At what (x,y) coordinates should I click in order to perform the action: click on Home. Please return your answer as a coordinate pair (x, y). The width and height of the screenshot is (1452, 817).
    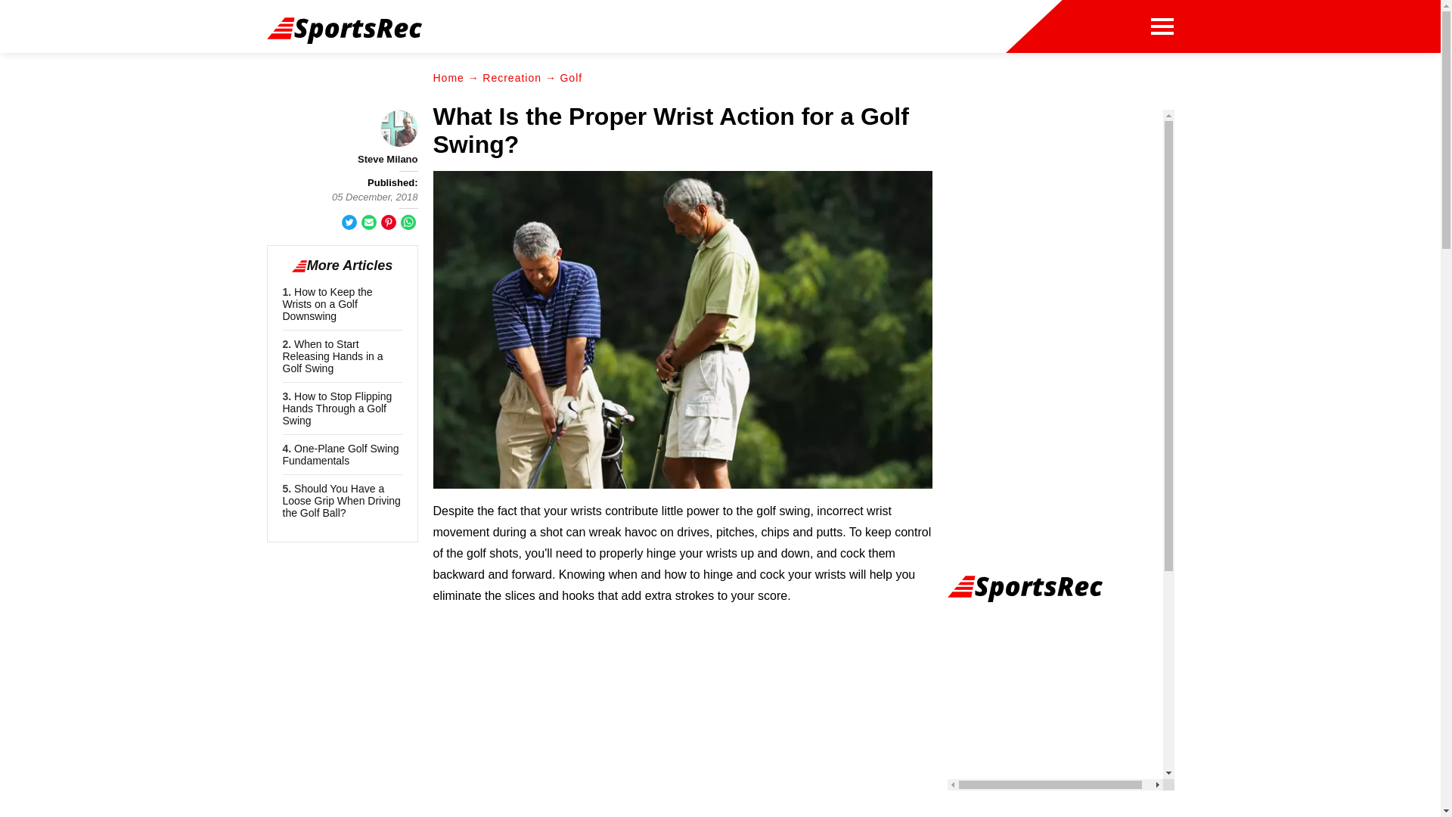
    Looking at the image, I should click on (448, 78).